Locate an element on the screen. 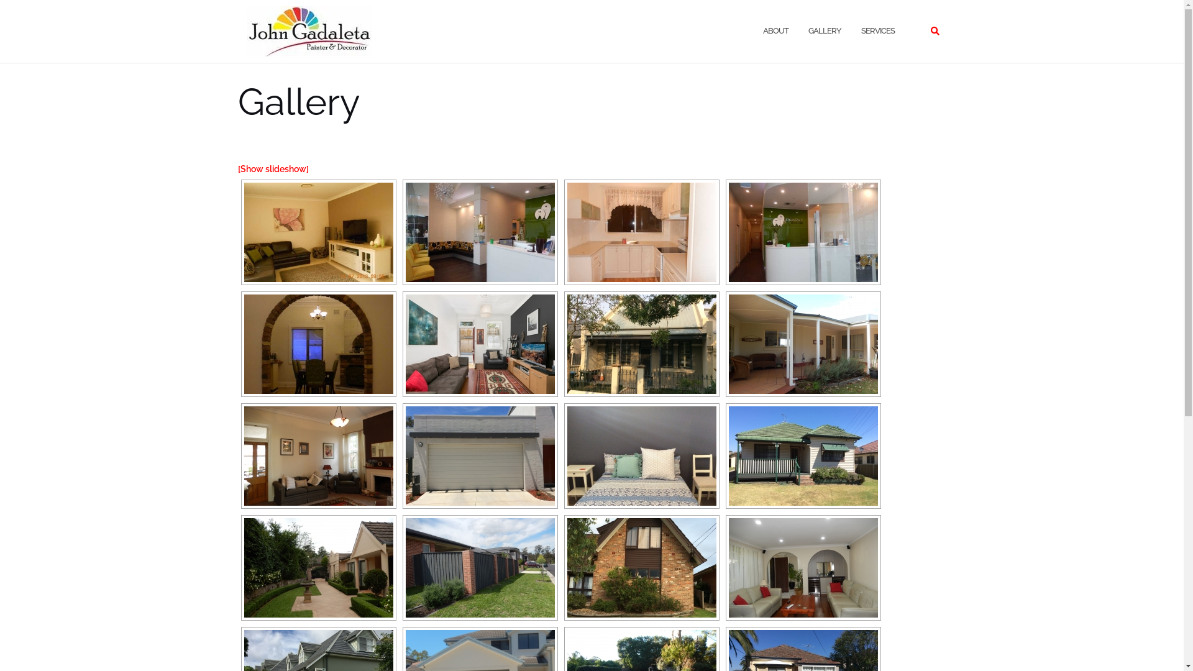 This screenshot has height=671, width=1193. DSCN0439-2 is located at coordinates (318, 232).